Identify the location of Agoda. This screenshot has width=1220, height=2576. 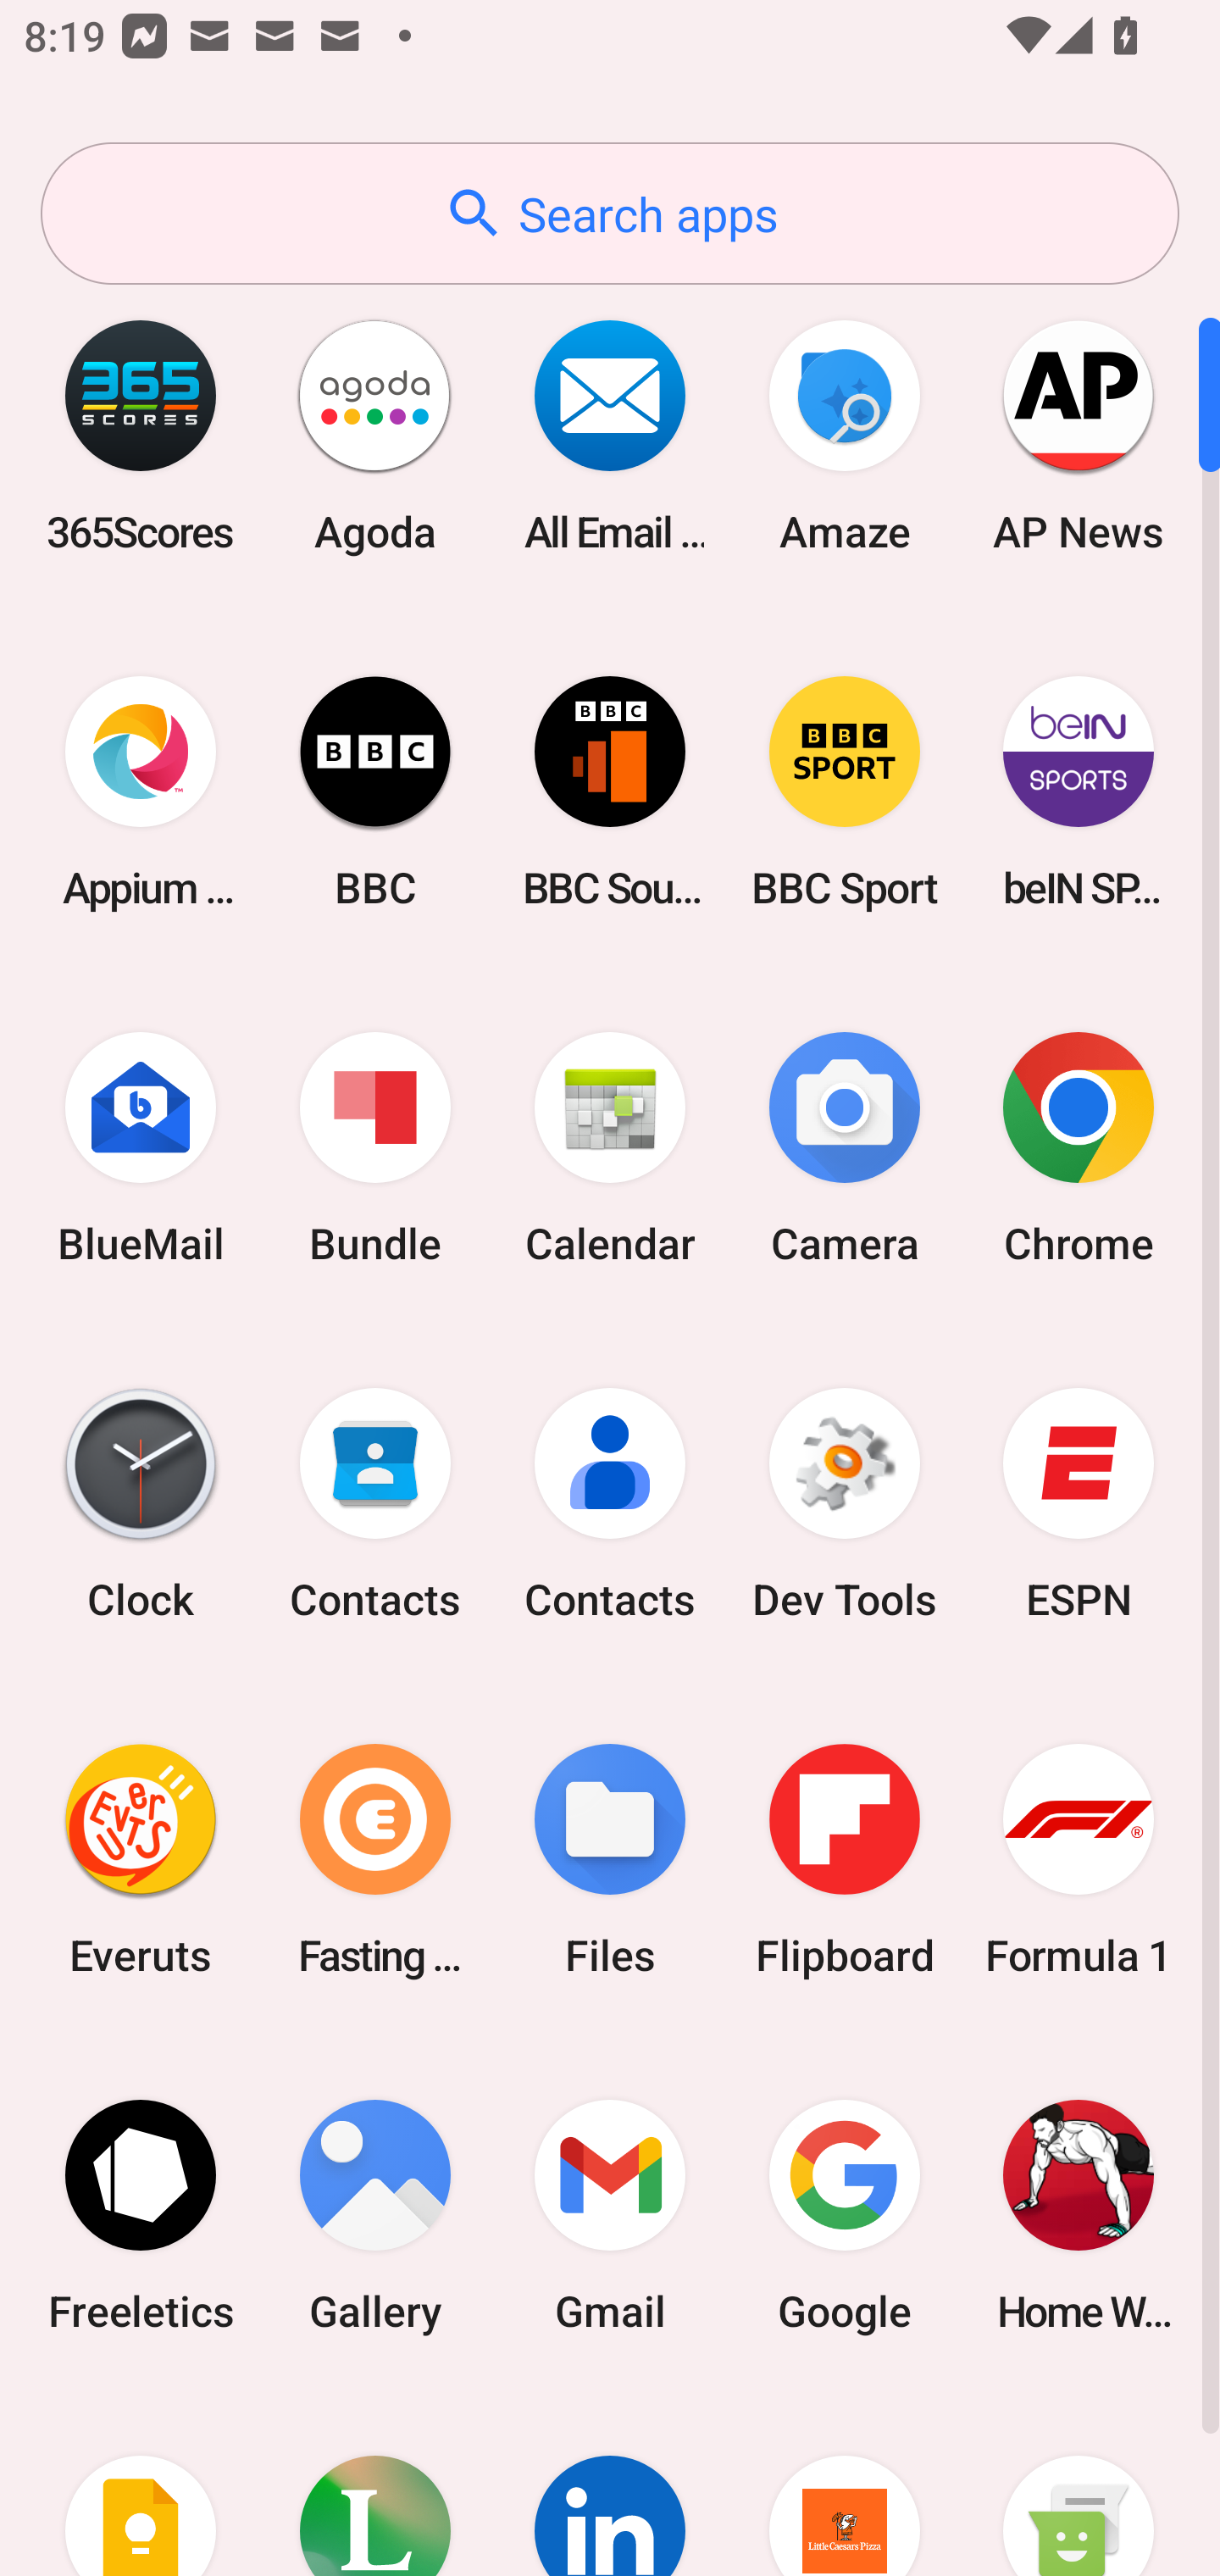
(375, 436).